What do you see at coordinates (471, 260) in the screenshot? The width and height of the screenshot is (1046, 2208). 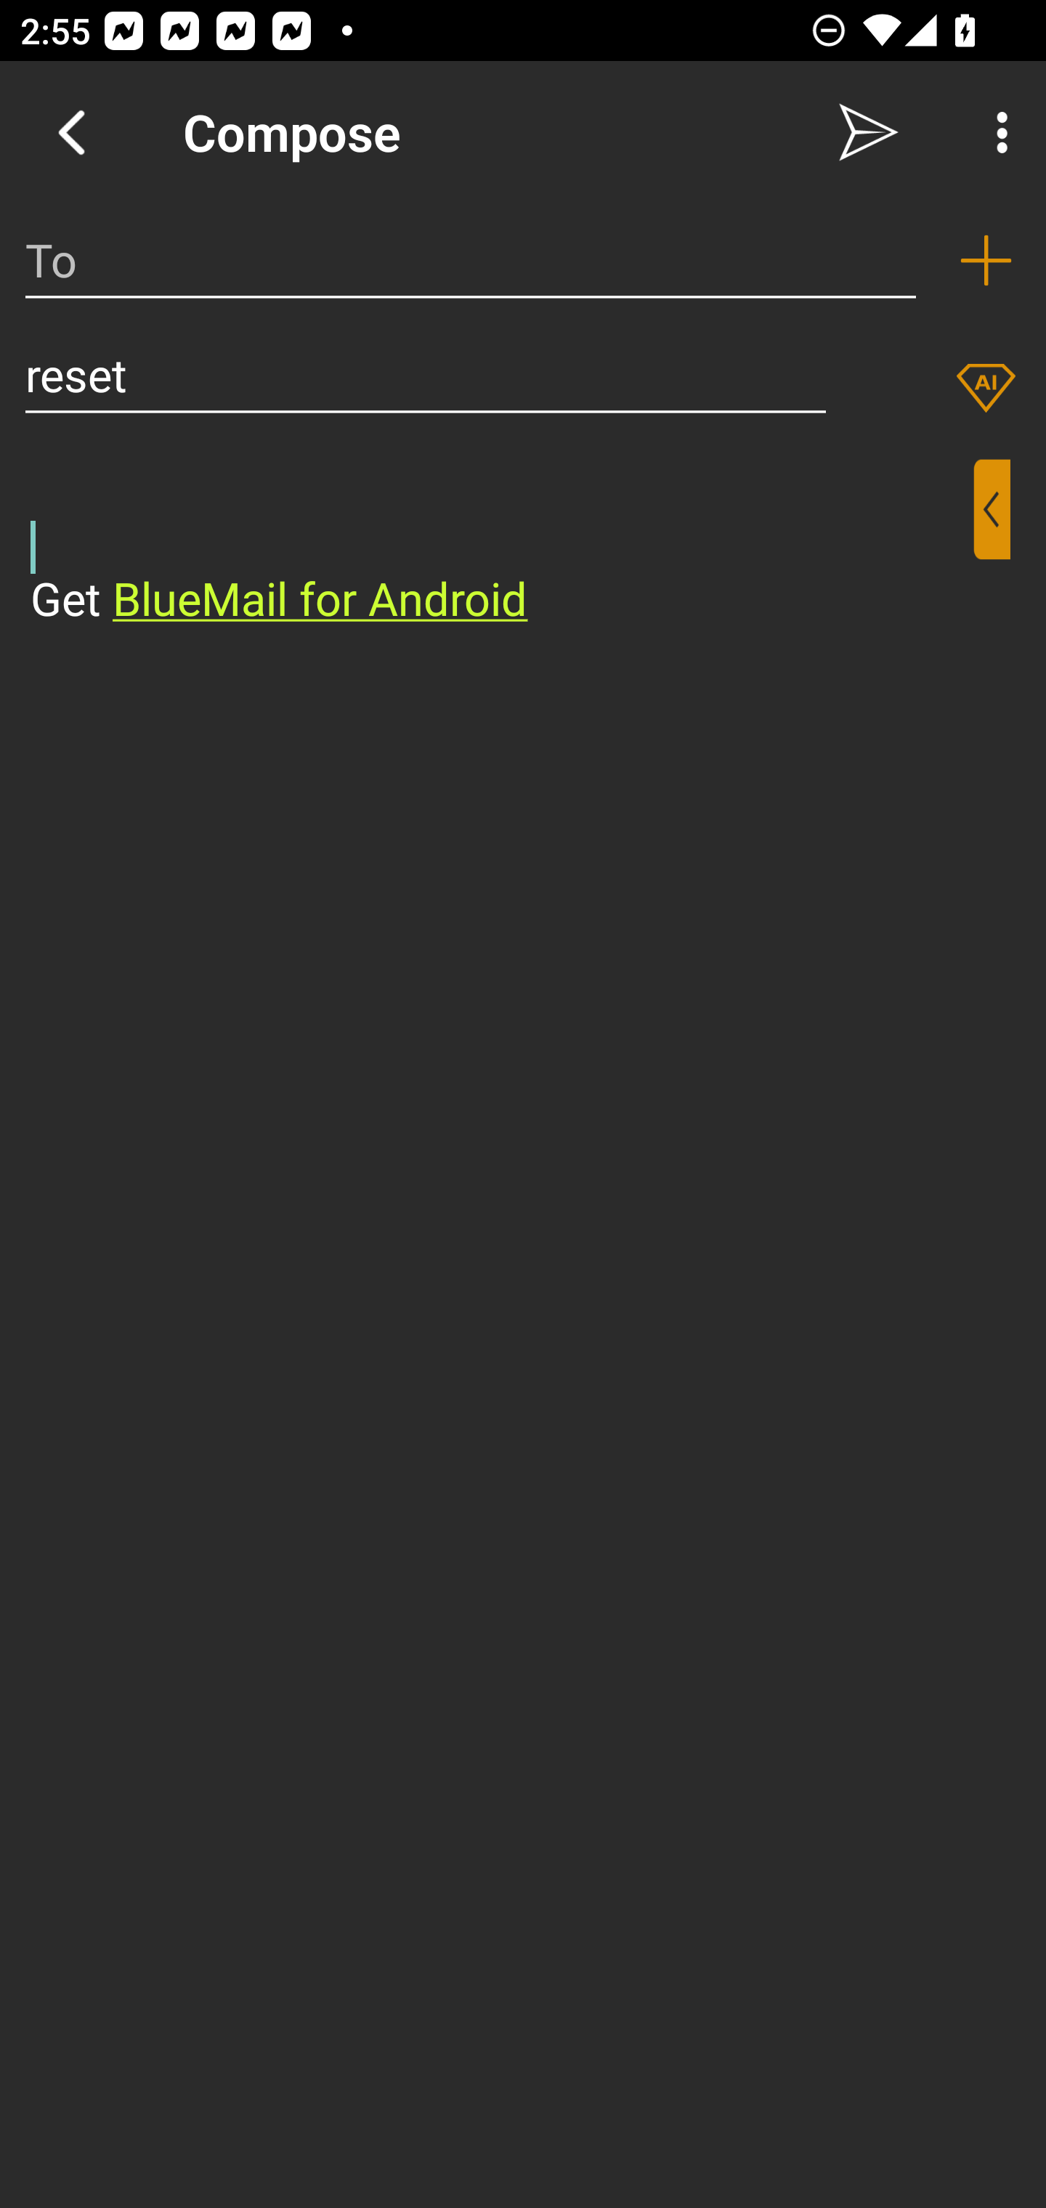 I see `To` at bounding box center [471, 260].